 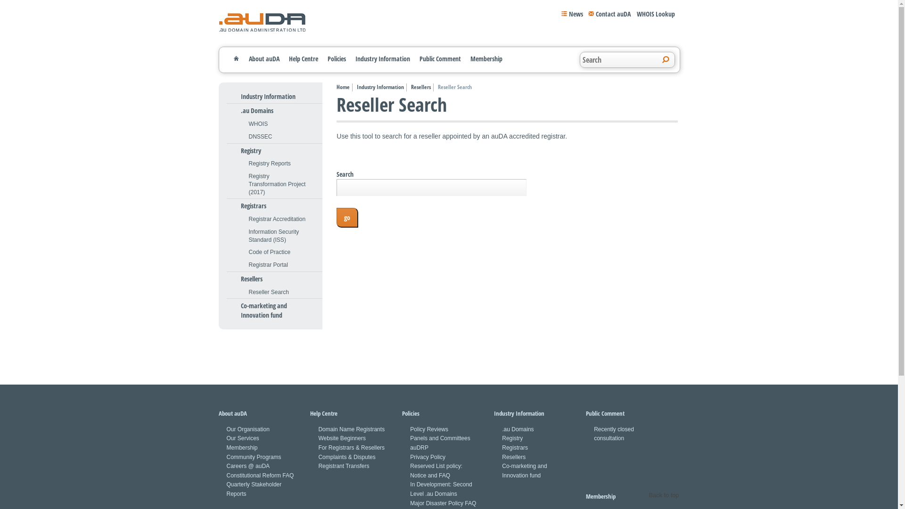 What do you see at coordinates (422, 88) in the screenshot?
I see `Resellers` at bounding box center [422, 88].